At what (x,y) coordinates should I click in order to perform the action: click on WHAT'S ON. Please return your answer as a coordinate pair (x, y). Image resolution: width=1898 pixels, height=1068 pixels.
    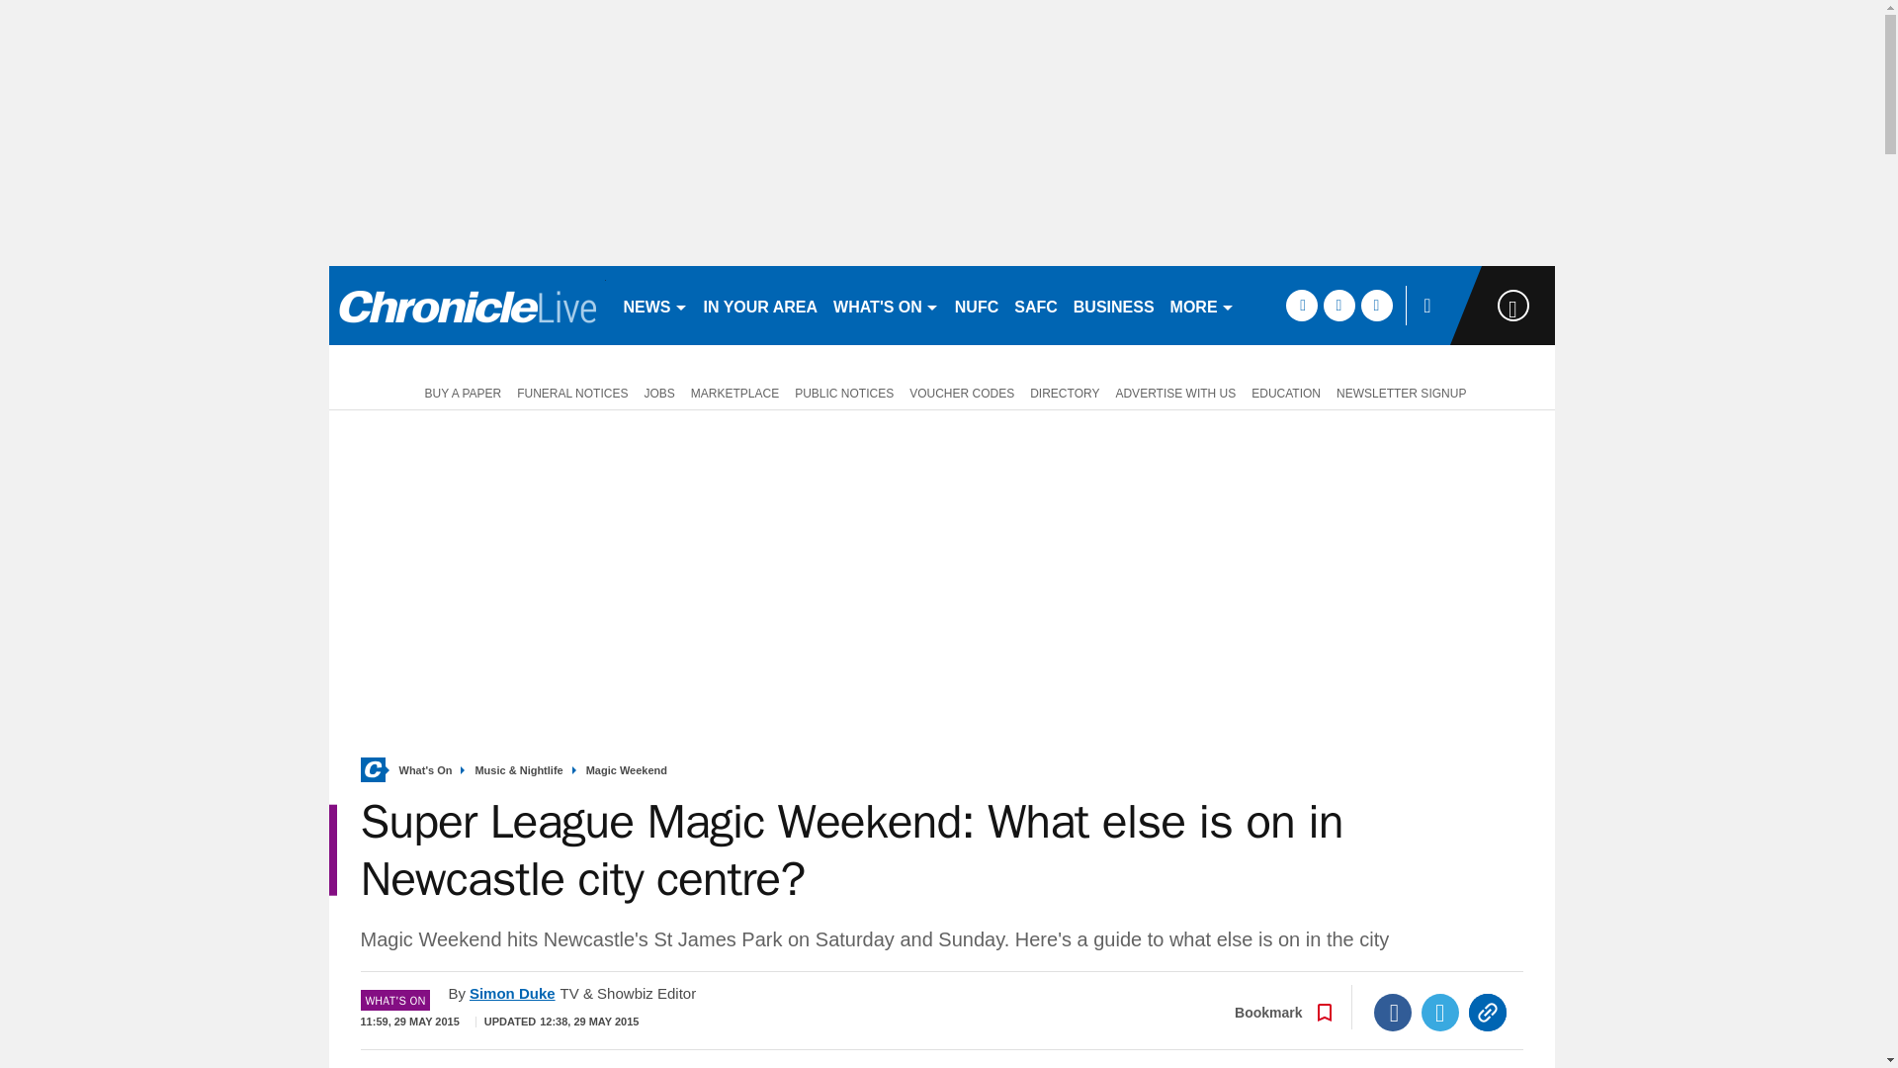
    Looking at the image, I should click on (886, 305).